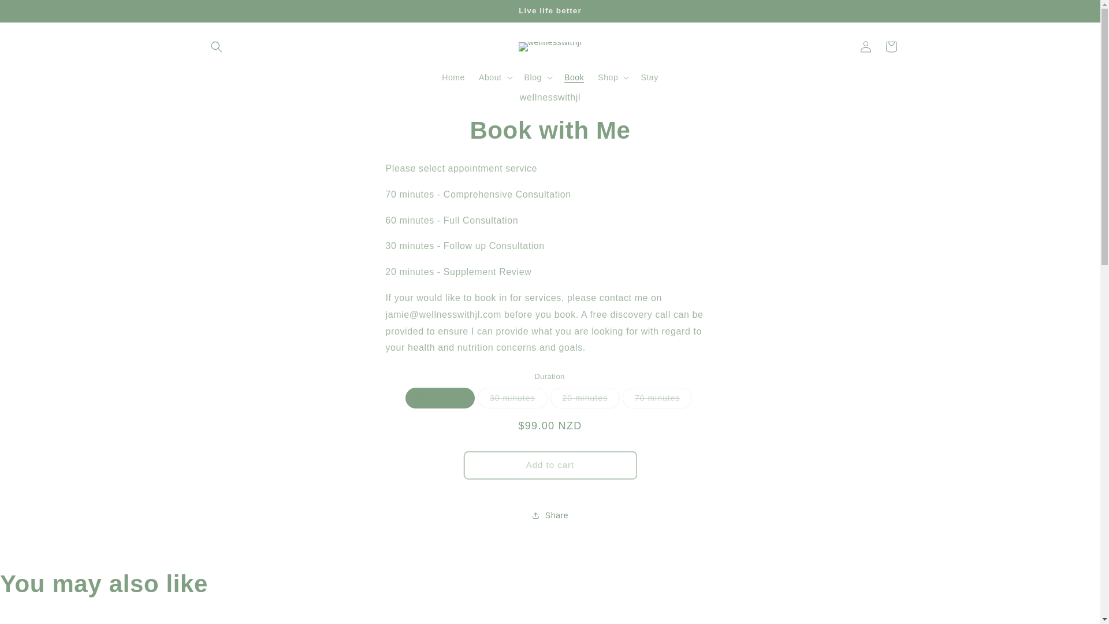  Describe the element at coordinates (865, 46) in the screenshot. I see `Log in` at that location.